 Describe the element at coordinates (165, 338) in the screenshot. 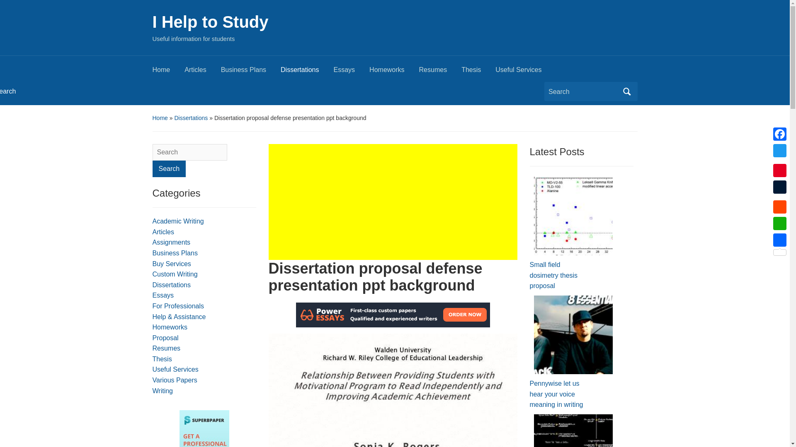

I see `Proposal` at that location.